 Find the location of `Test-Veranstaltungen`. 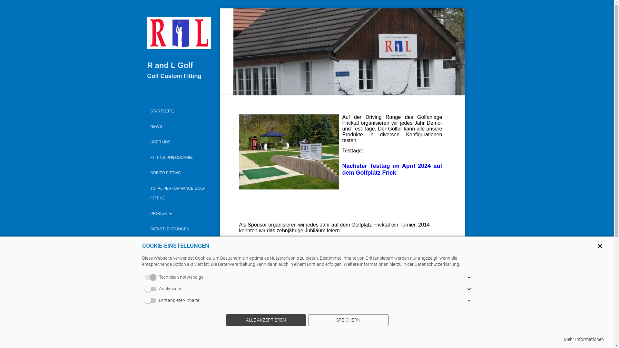

Test-Veranstaltungen is located at coordinates (181, 288).